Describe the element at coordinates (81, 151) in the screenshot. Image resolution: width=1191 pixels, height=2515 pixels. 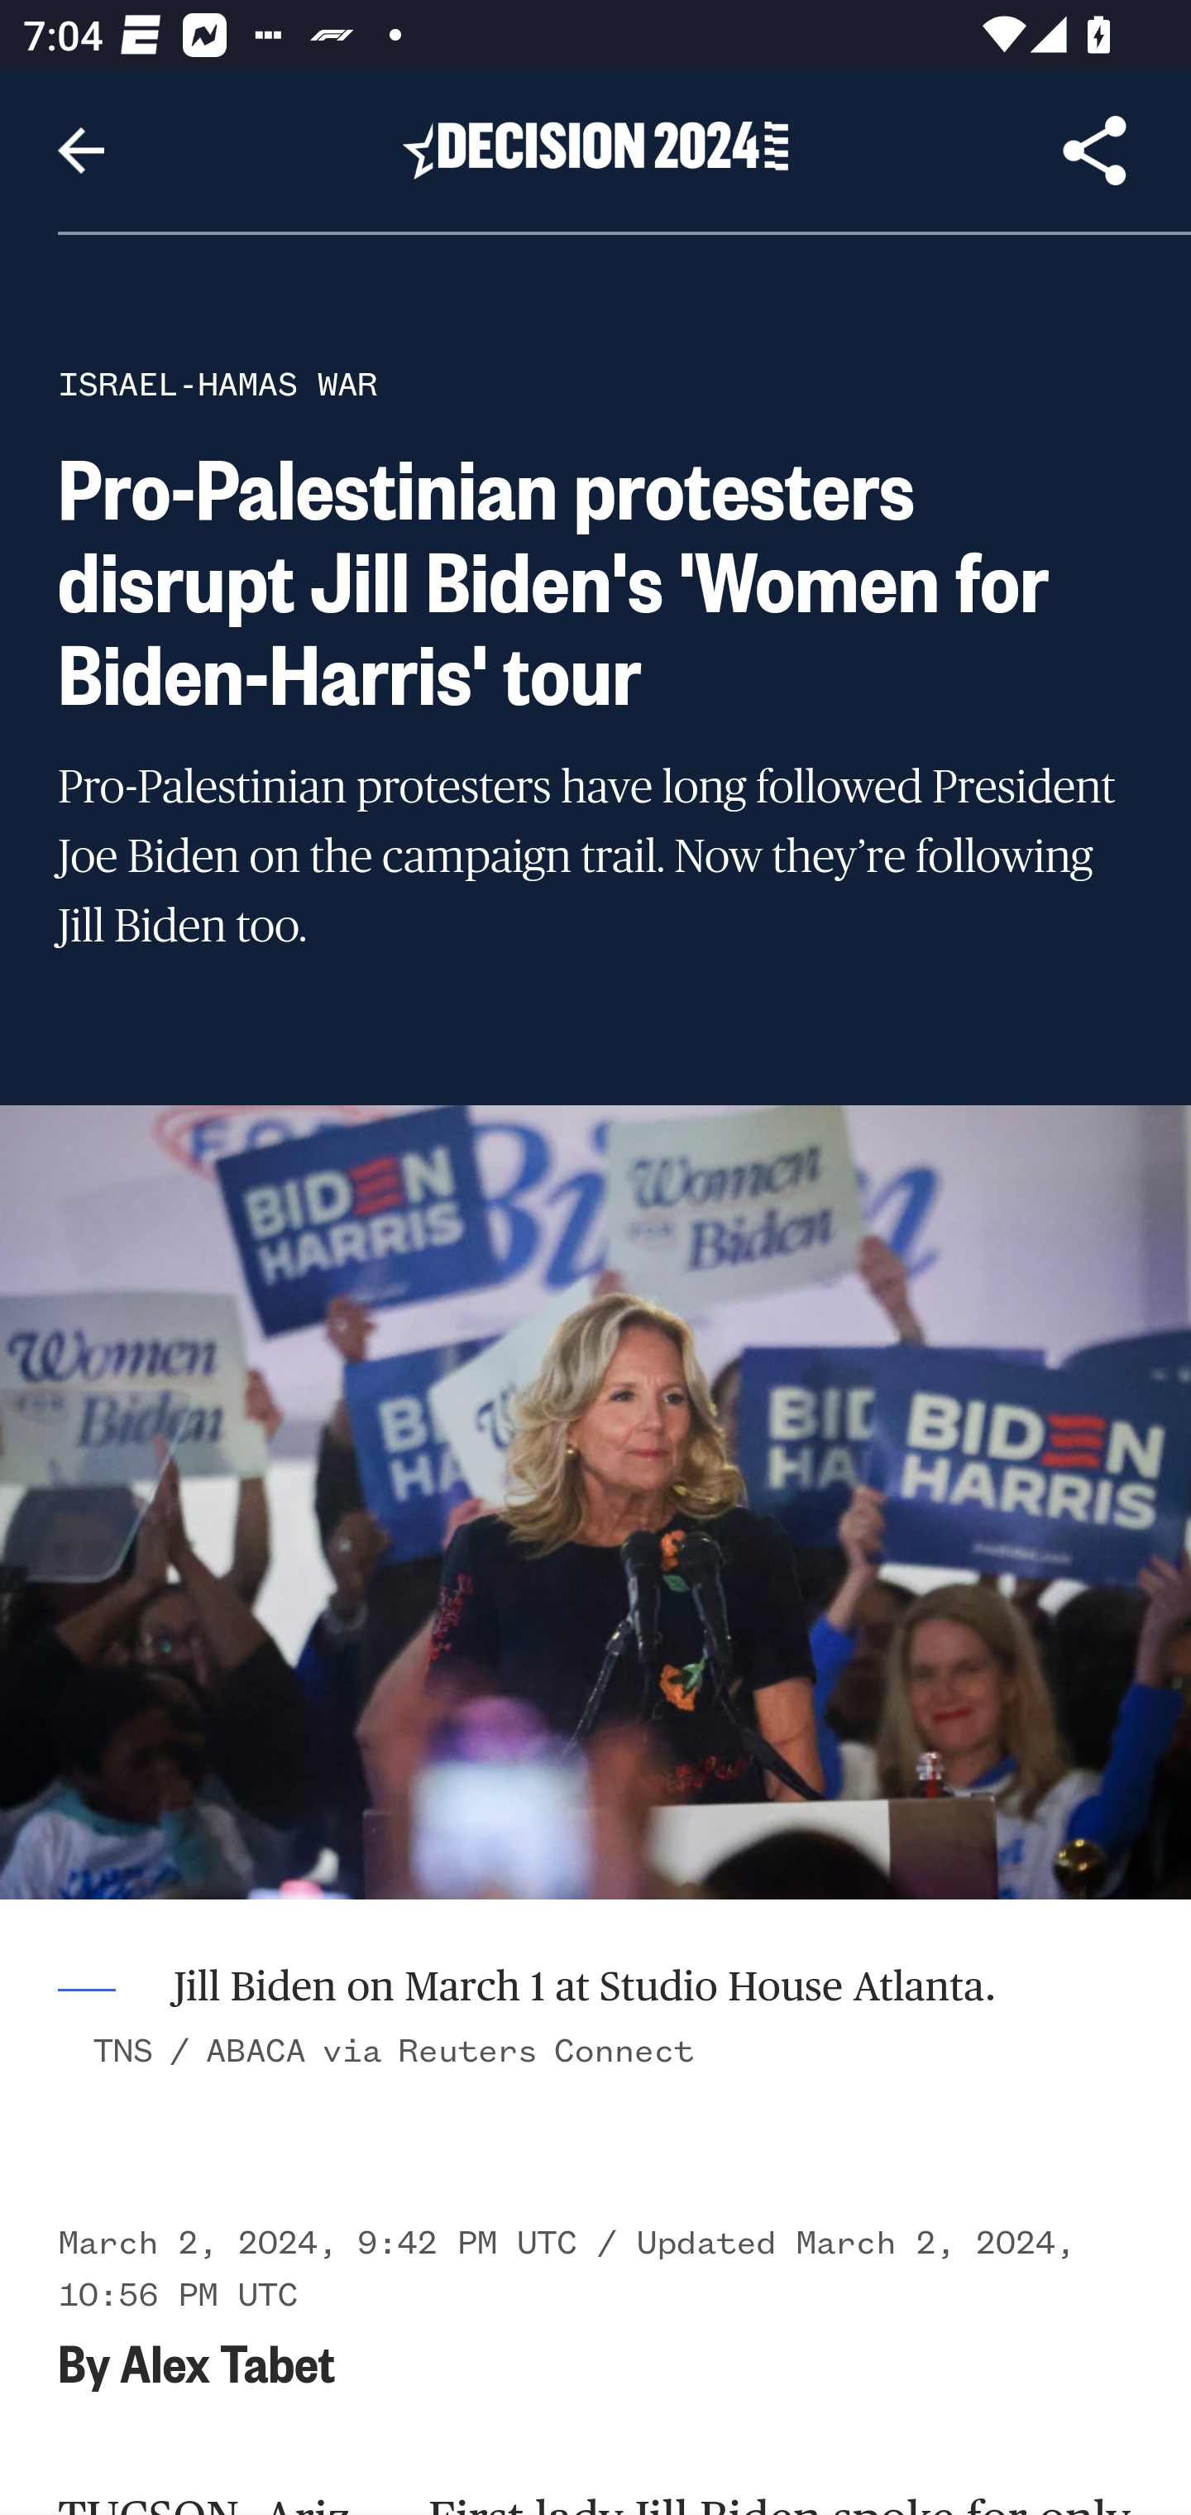
I see `Navigate up` at that location.